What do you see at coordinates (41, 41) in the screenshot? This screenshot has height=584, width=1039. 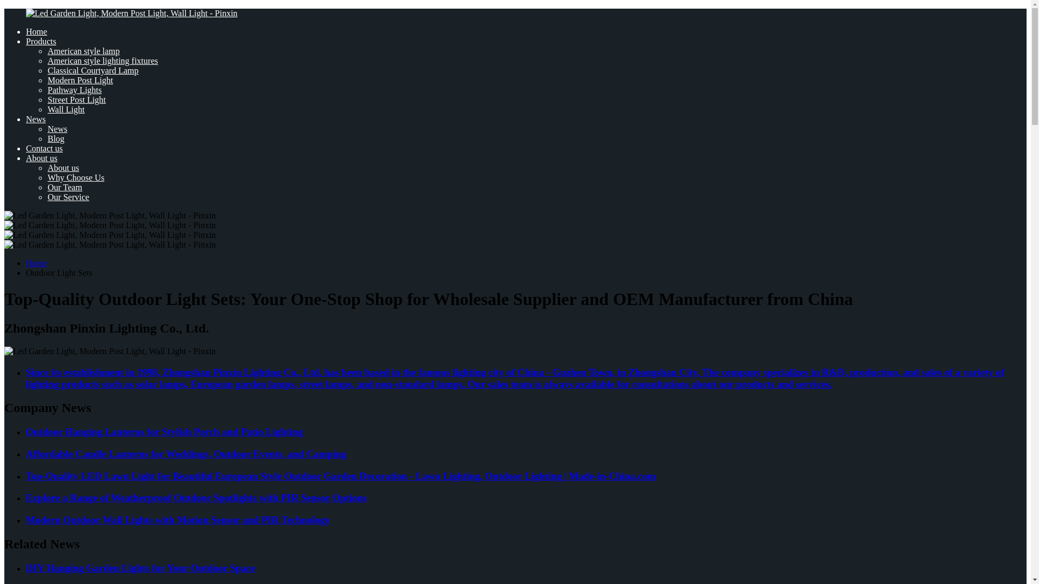 I see `Products` at bounding box center [41, 41].